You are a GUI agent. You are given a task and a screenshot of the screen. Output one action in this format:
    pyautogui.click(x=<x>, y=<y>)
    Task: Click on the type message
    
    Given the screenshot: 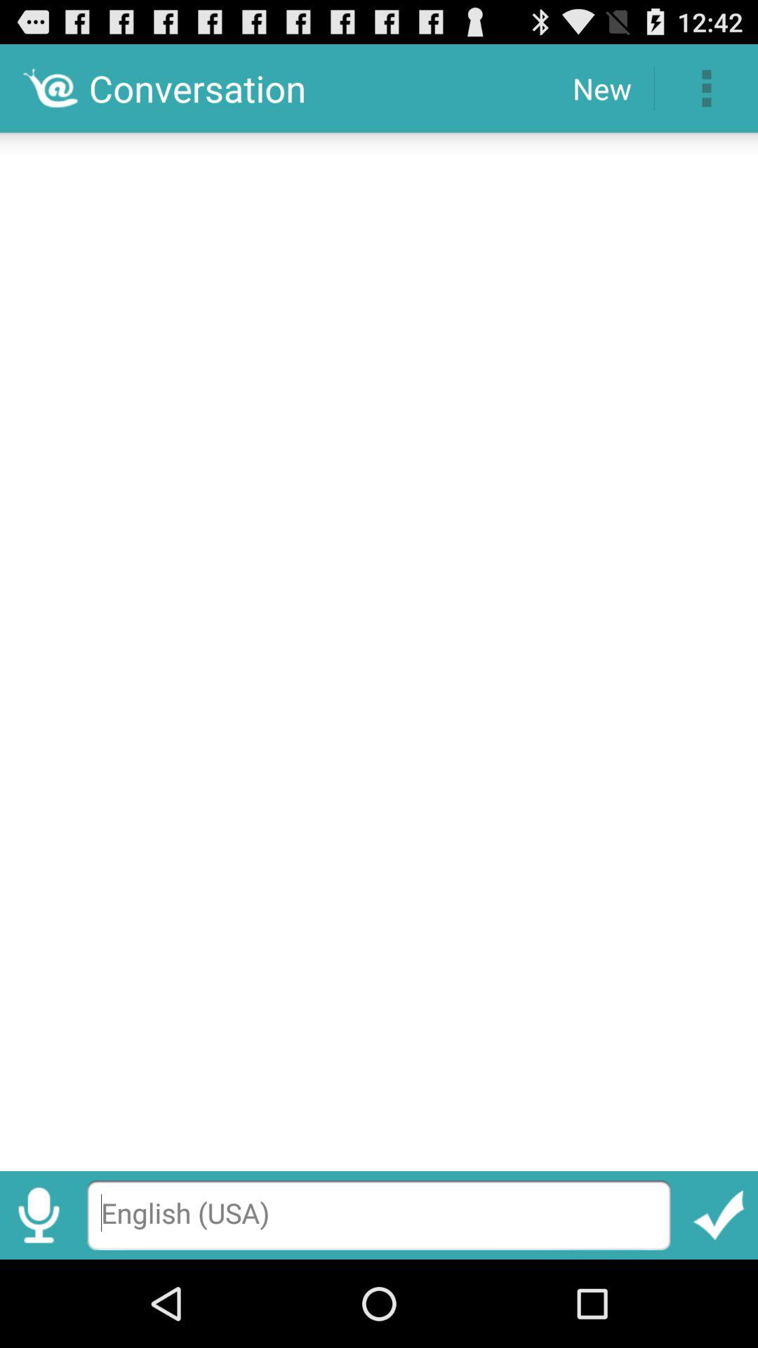 What is the action you would take?
    pyautogui.click(x=379, y=1215)
    